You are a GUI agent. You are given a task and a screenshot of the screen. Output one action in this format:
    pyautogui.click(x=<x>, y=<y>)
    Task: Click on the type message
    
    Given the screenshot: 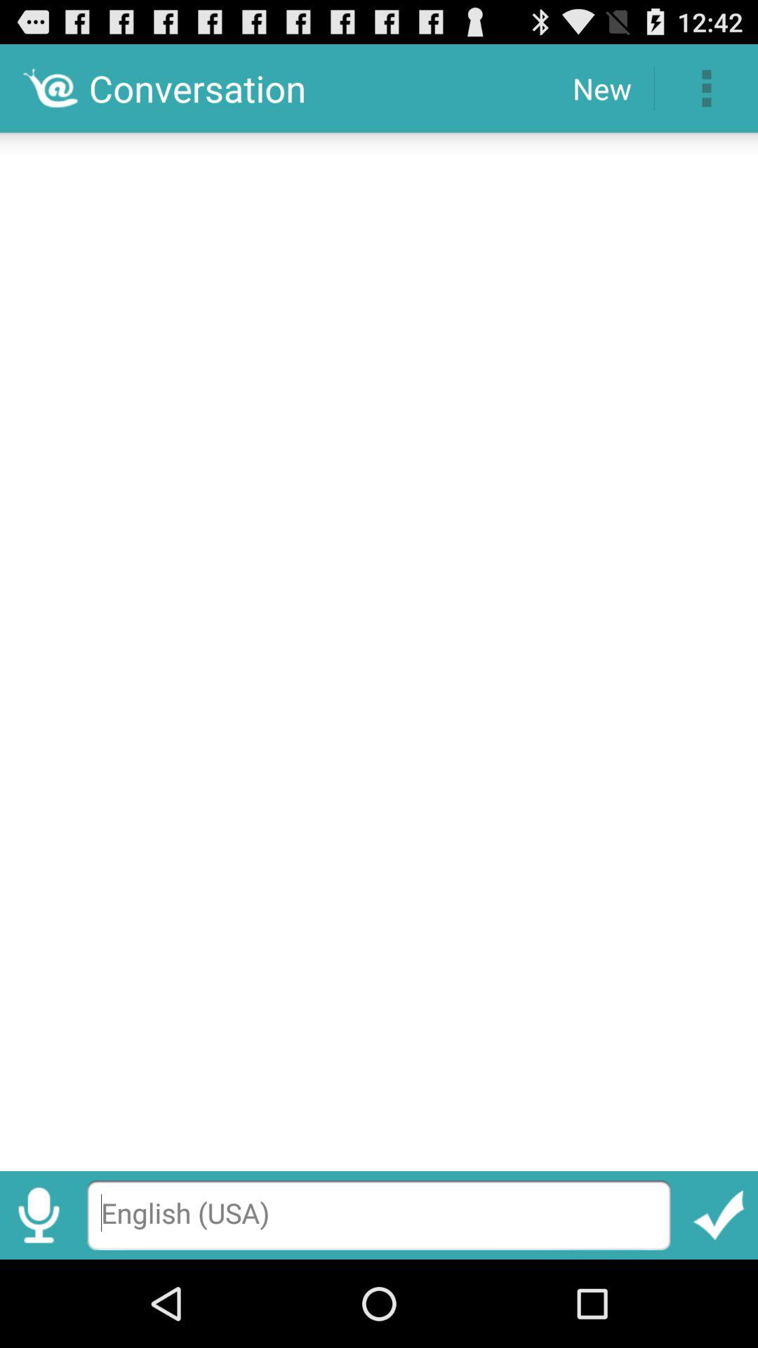 What is the action you would take?
    pyautogui.click(x=379, y=1215)
    